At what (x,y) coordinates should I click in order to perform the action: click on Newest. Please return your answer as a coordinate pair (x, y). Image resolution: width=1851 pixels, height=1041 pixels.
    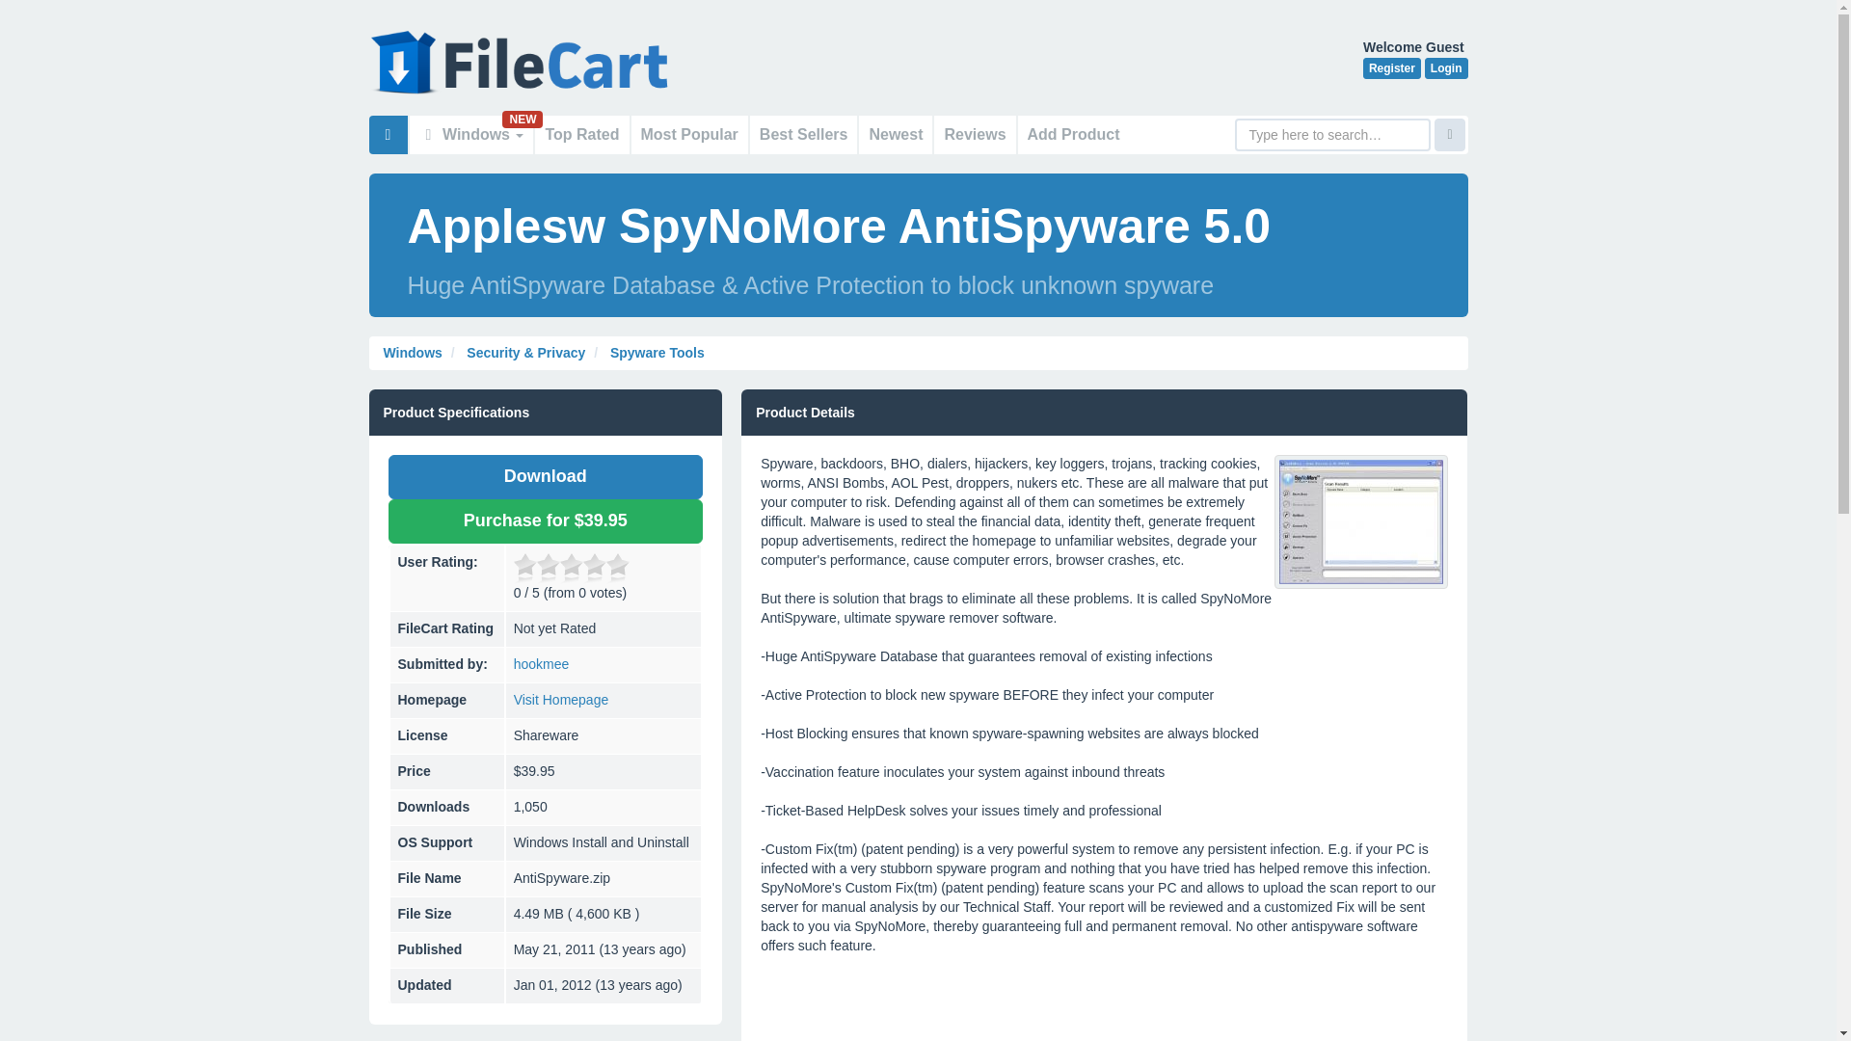
    Looking at the image, I should click on (895, 134).